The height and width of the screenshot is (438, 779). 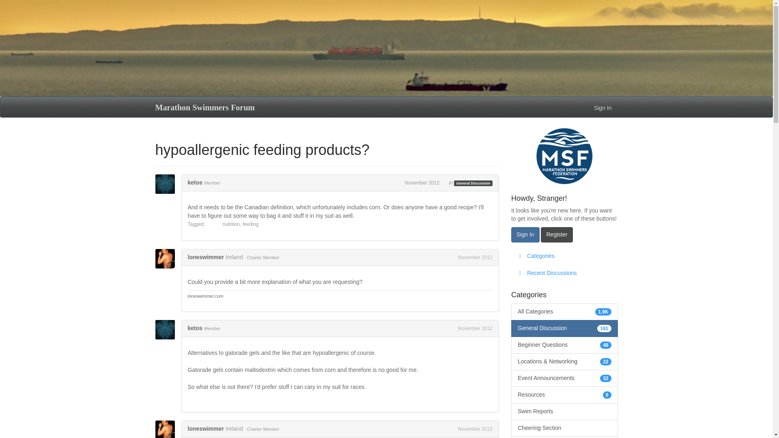 What do you see at coordinates (475, 429) in the screenshot?
I see `November  2, 2012  1:08PM` at bounding box center [475, 429].